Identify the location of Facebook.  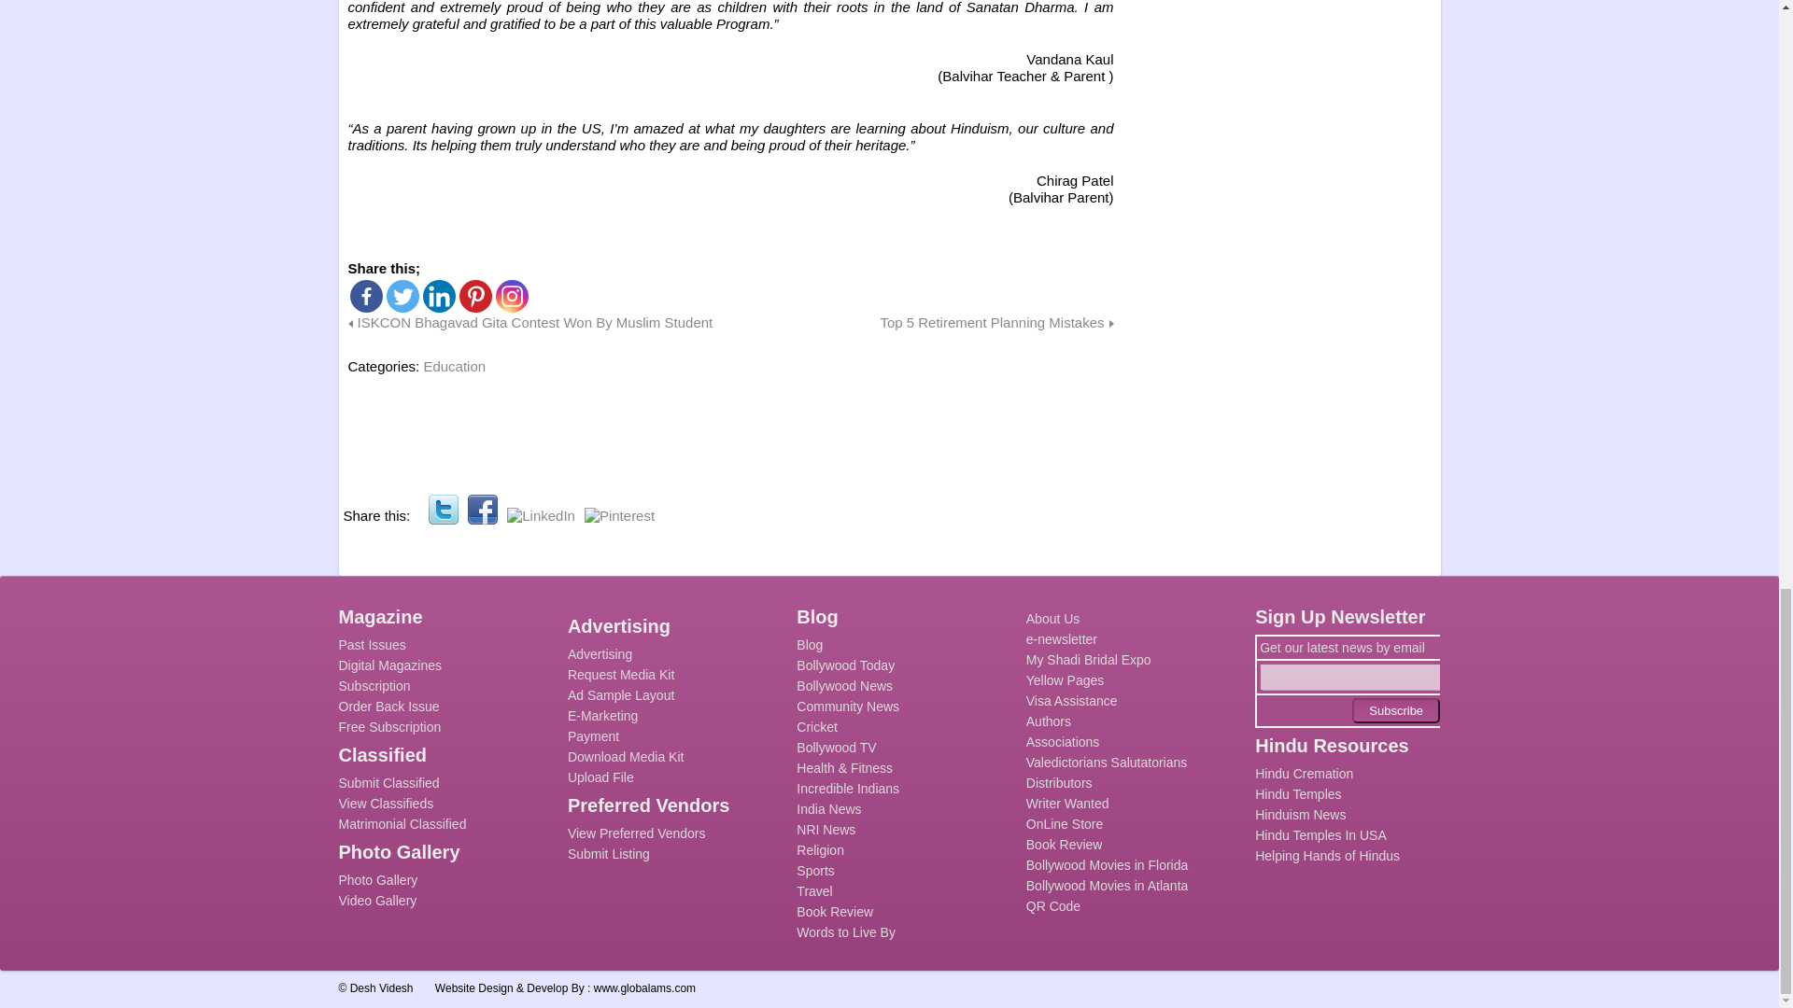
(483, 510).